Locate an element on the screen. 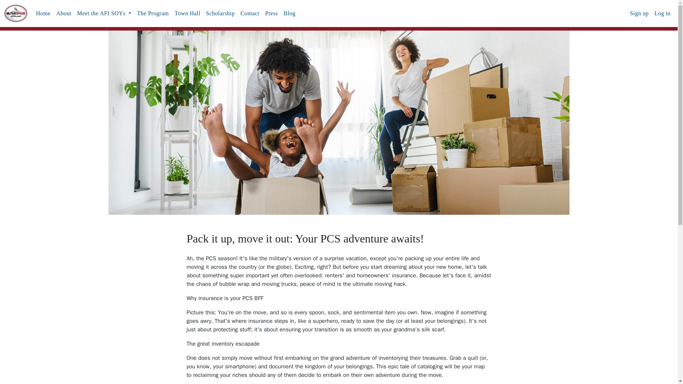 The height and width of the screenshot is (384, 683). Press is located at coordinates (271, 14).